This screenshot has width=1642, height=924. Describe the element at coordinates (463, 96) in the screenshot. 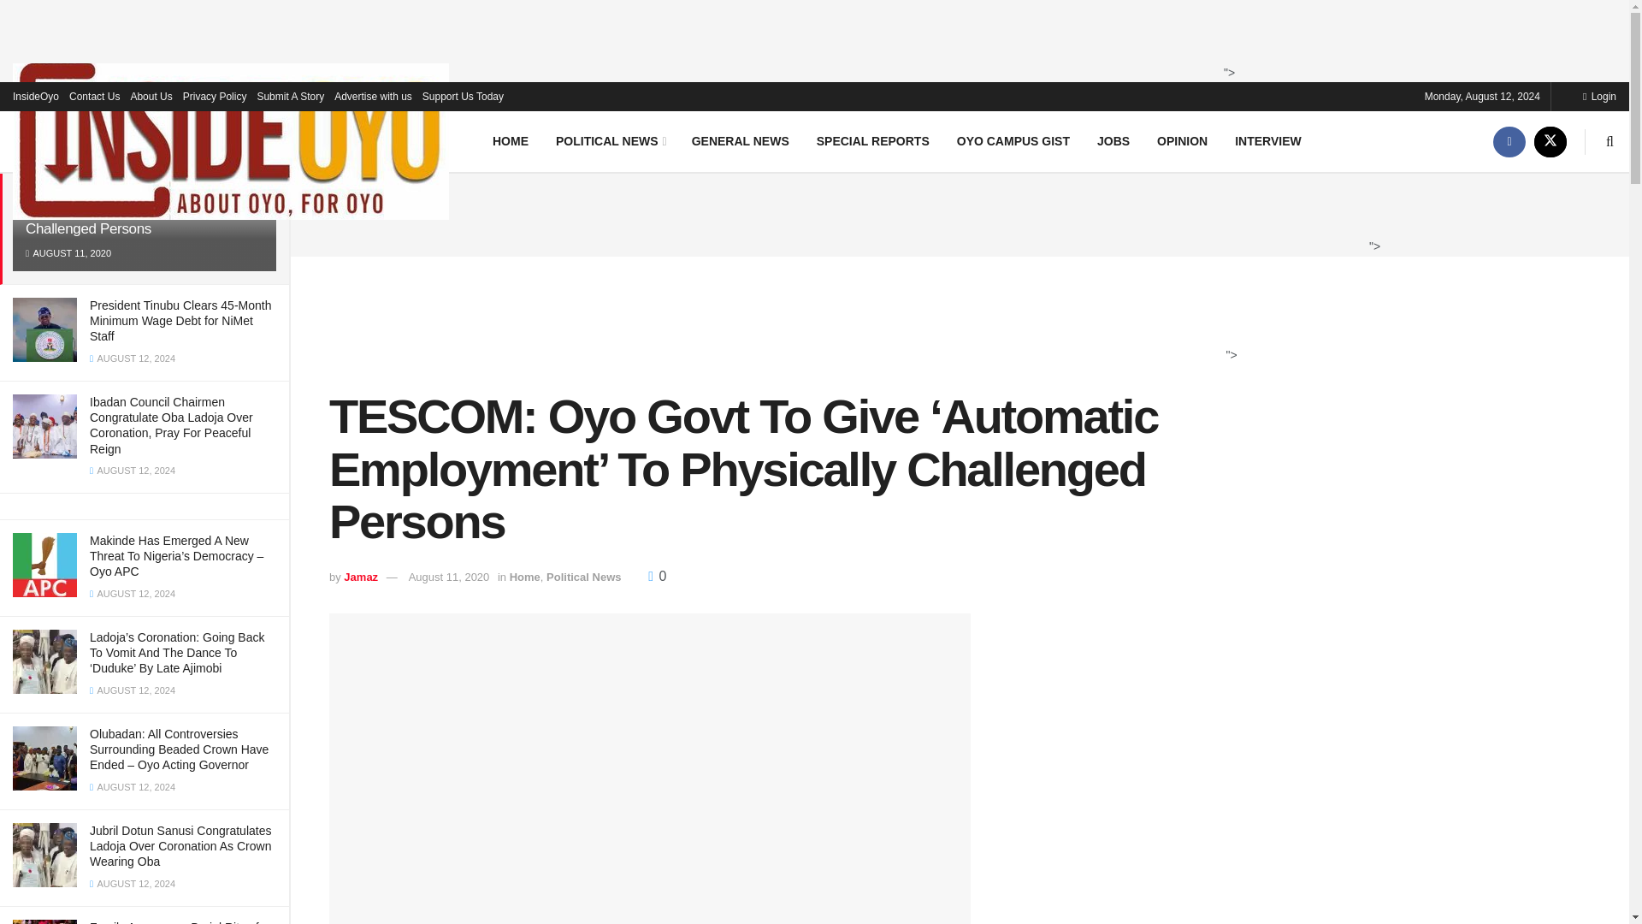

I see `Support Us Today` at that location.